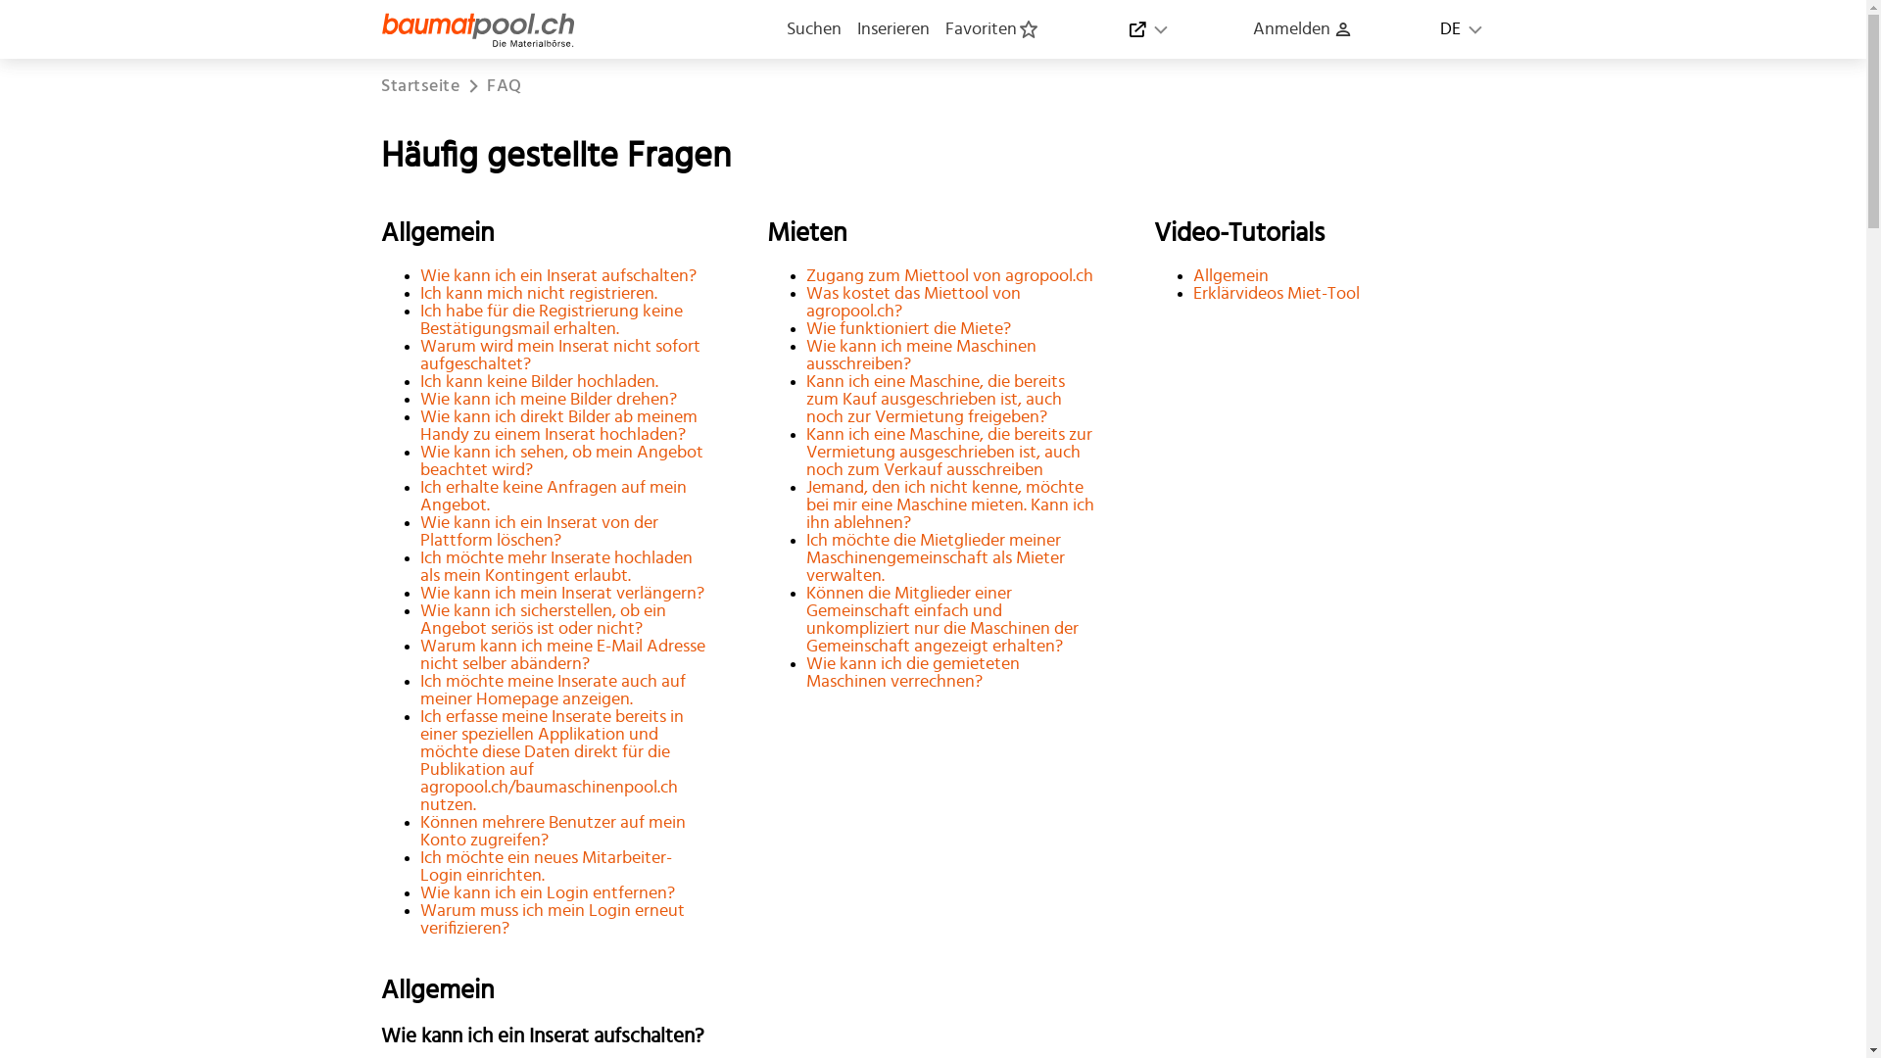 The image size is (1881, 1058). What do you see at coordinates (539, 294) in the screenshot?
I see `Ich kann mich nicht registrieren.` at bounding box center [539, 294].